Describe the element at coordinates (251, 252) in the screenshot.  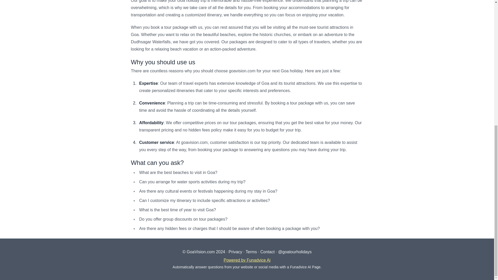
I see `Terms` at that location.